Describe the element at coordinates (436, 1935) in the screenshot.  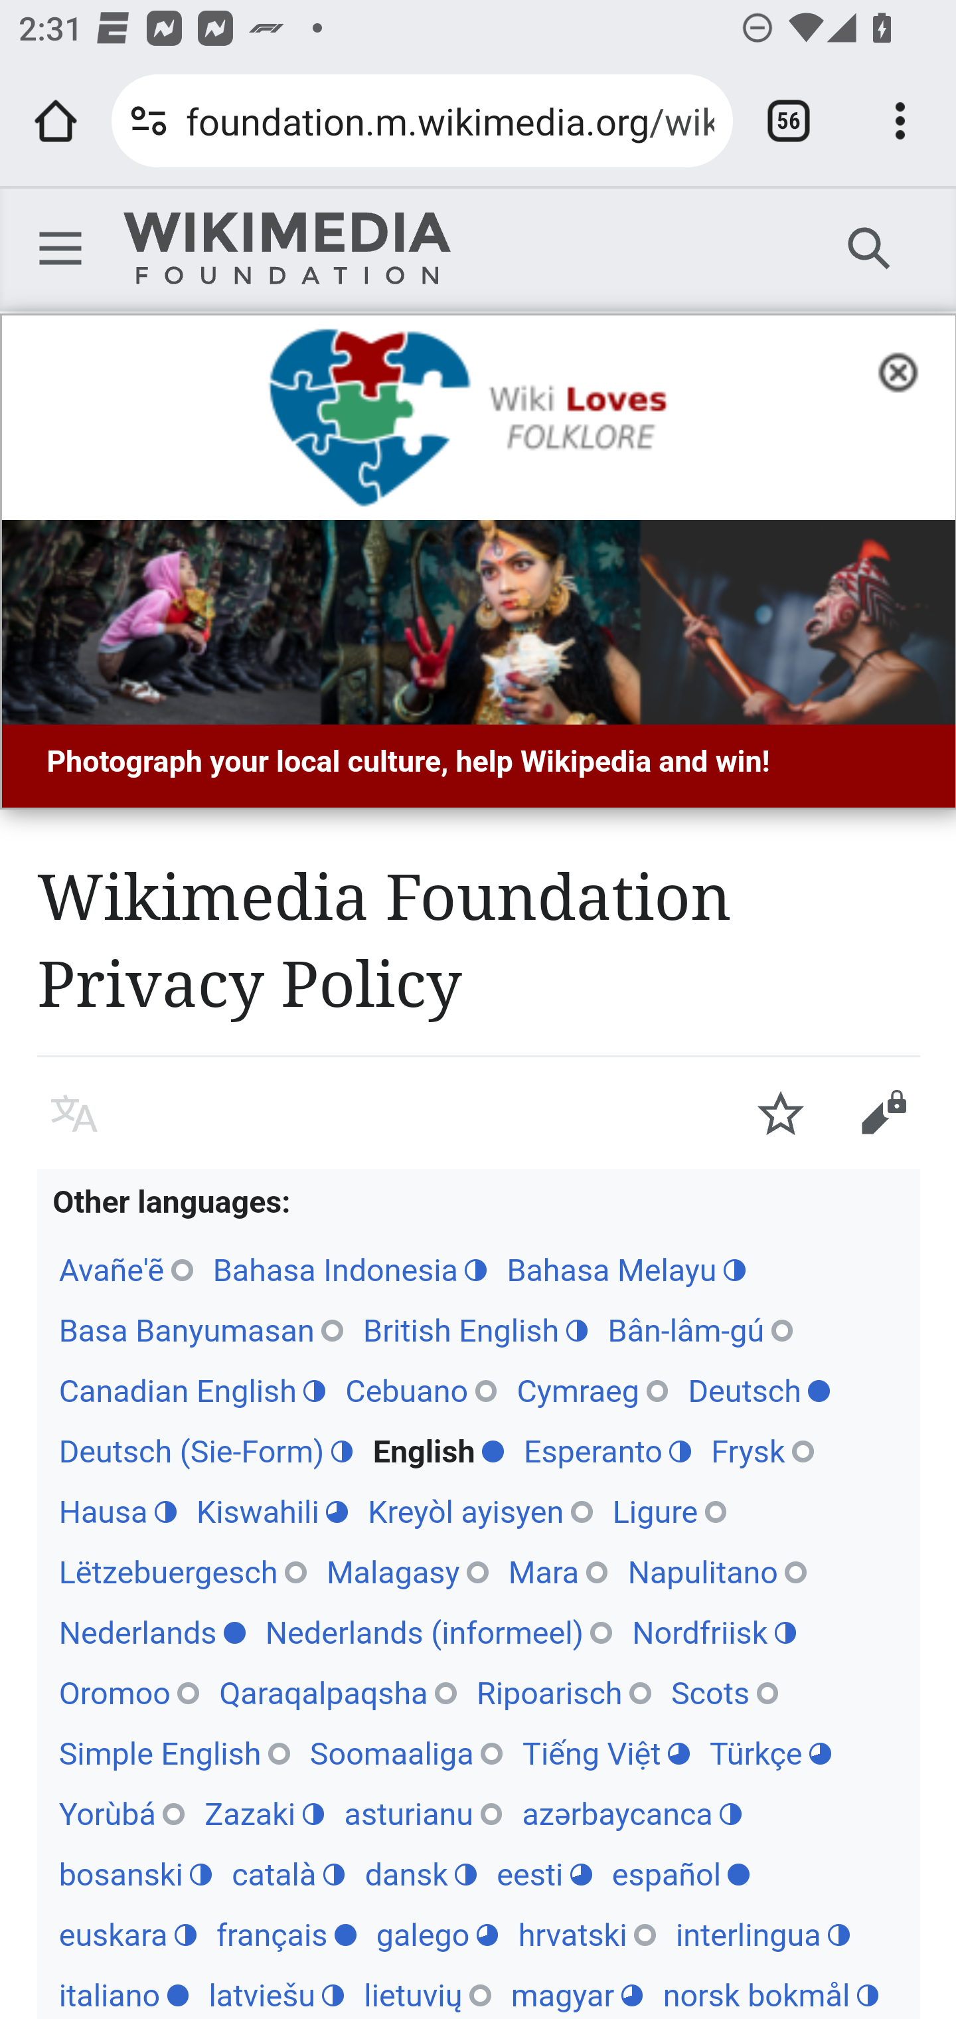
I see `galego` at that location.